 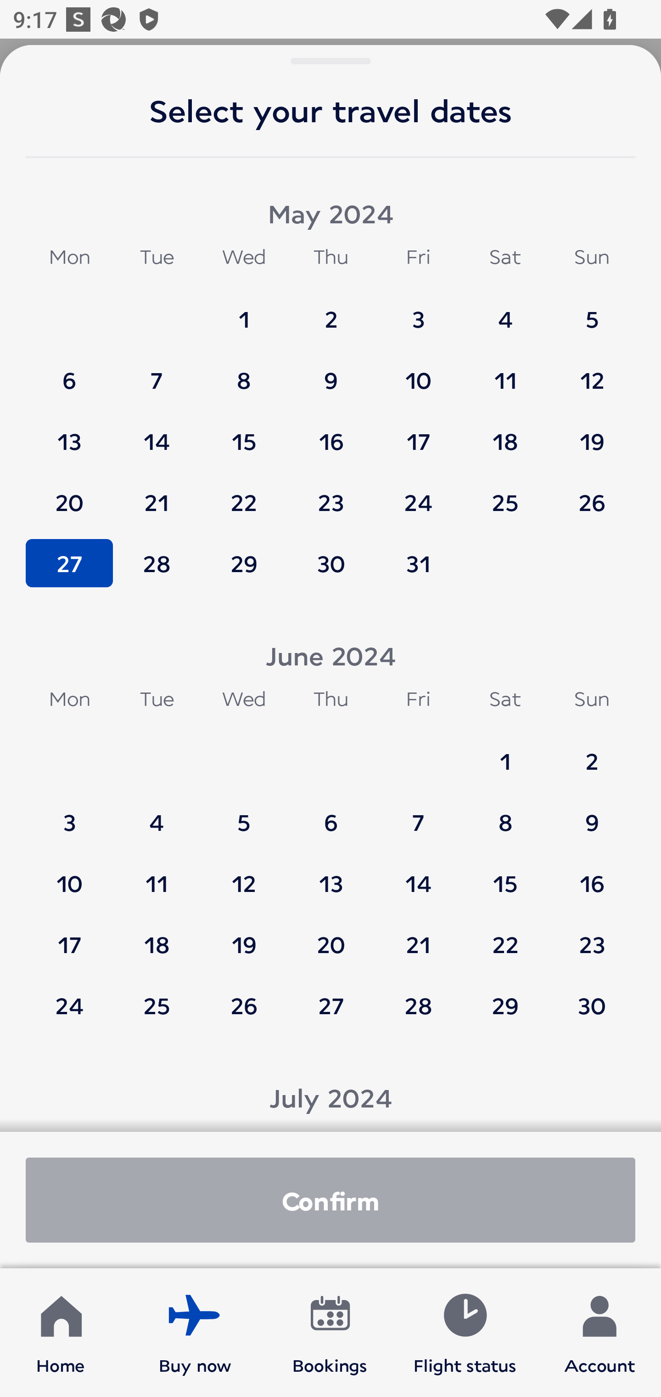 What do you see at coordinates (592, 875) in the screenshot?
I see `16` at bounding box center [592, 875].